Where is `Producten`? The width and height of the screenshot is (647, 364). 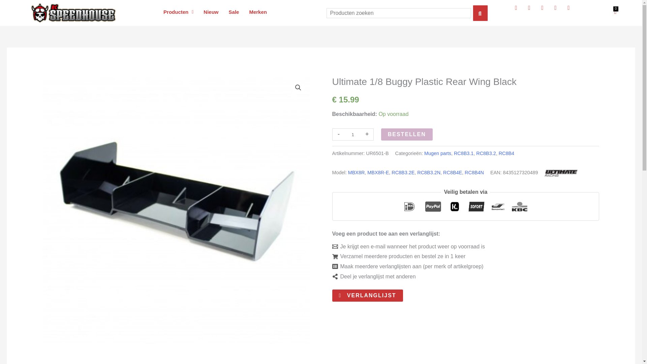 Producten is located at coordinates (179, 12).